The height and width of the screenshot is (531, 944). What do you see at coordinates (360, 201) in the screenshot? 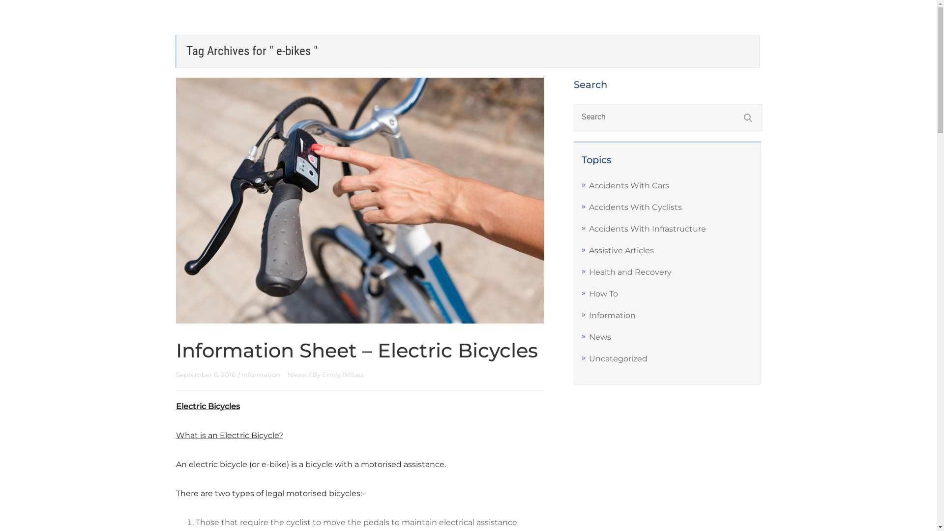
I see `shutterstock_401655706 (1)` at bounding box center [360, 201].